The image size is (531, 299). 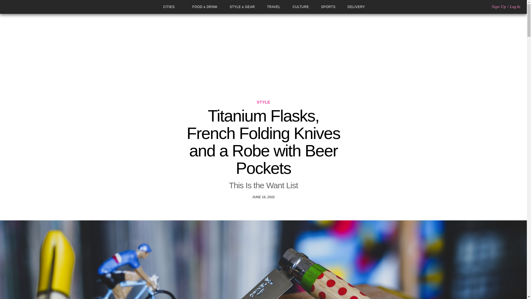 What do you see at coordinates (356, 7) in the screenshot?
I see `DELIVERY` at bounding box center [356, 7].